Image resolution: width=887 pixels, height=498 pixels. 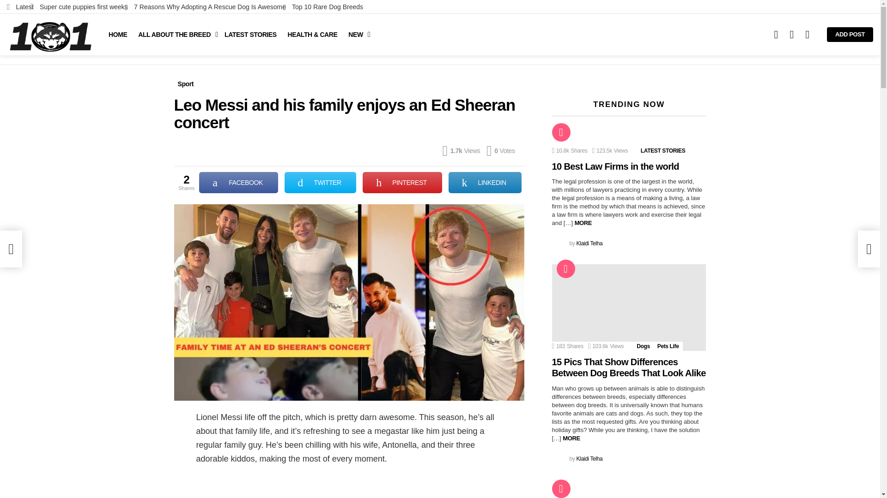 What do you see at coordinates (485, 183) in the screenshot?
I see `Share on LinkedIn` at bounding box center [485, 183].